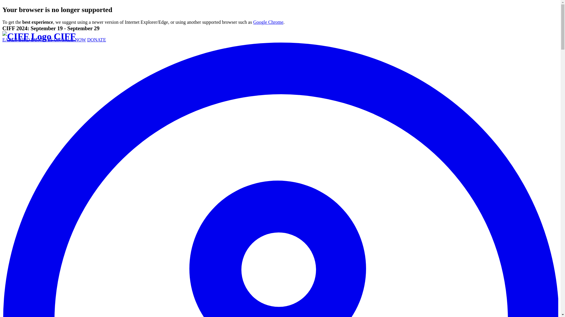 The image size is (565, 317). What do you see at coordinates (39, 36) in the screenshot?
I see `CIFF` at bounding box center [39, 36].